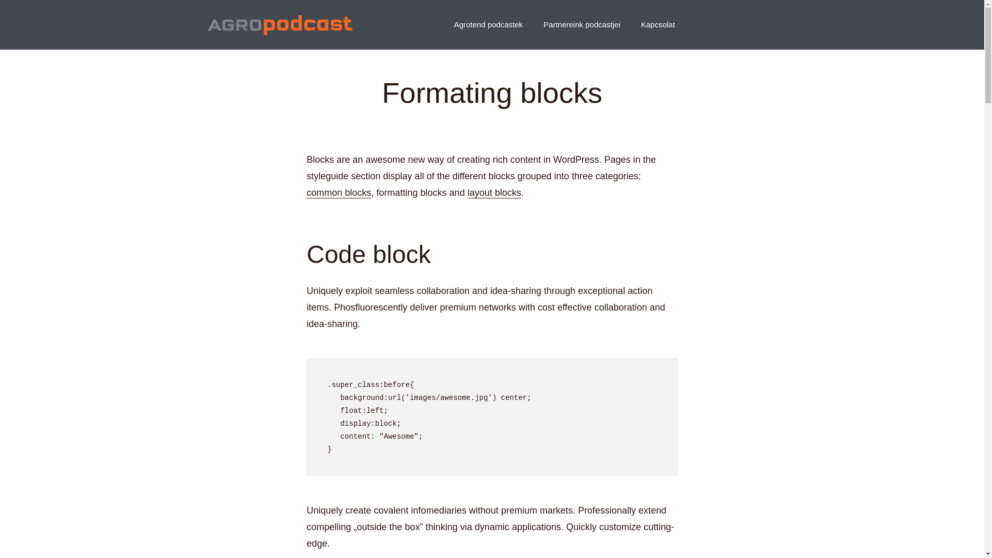  Describe the element at coordinates (488, 25) in the screenshot. I see `Agrotend podcastek` at that location.